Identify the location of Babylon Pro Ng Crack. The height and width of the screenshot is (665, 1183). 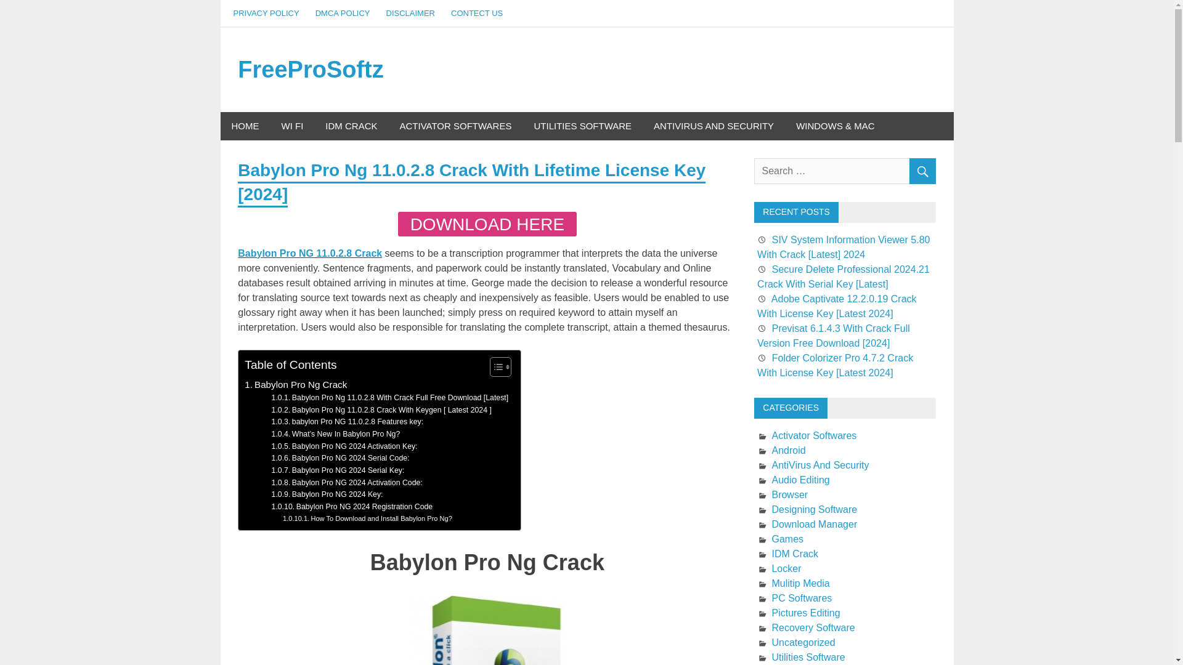
(296, 385).